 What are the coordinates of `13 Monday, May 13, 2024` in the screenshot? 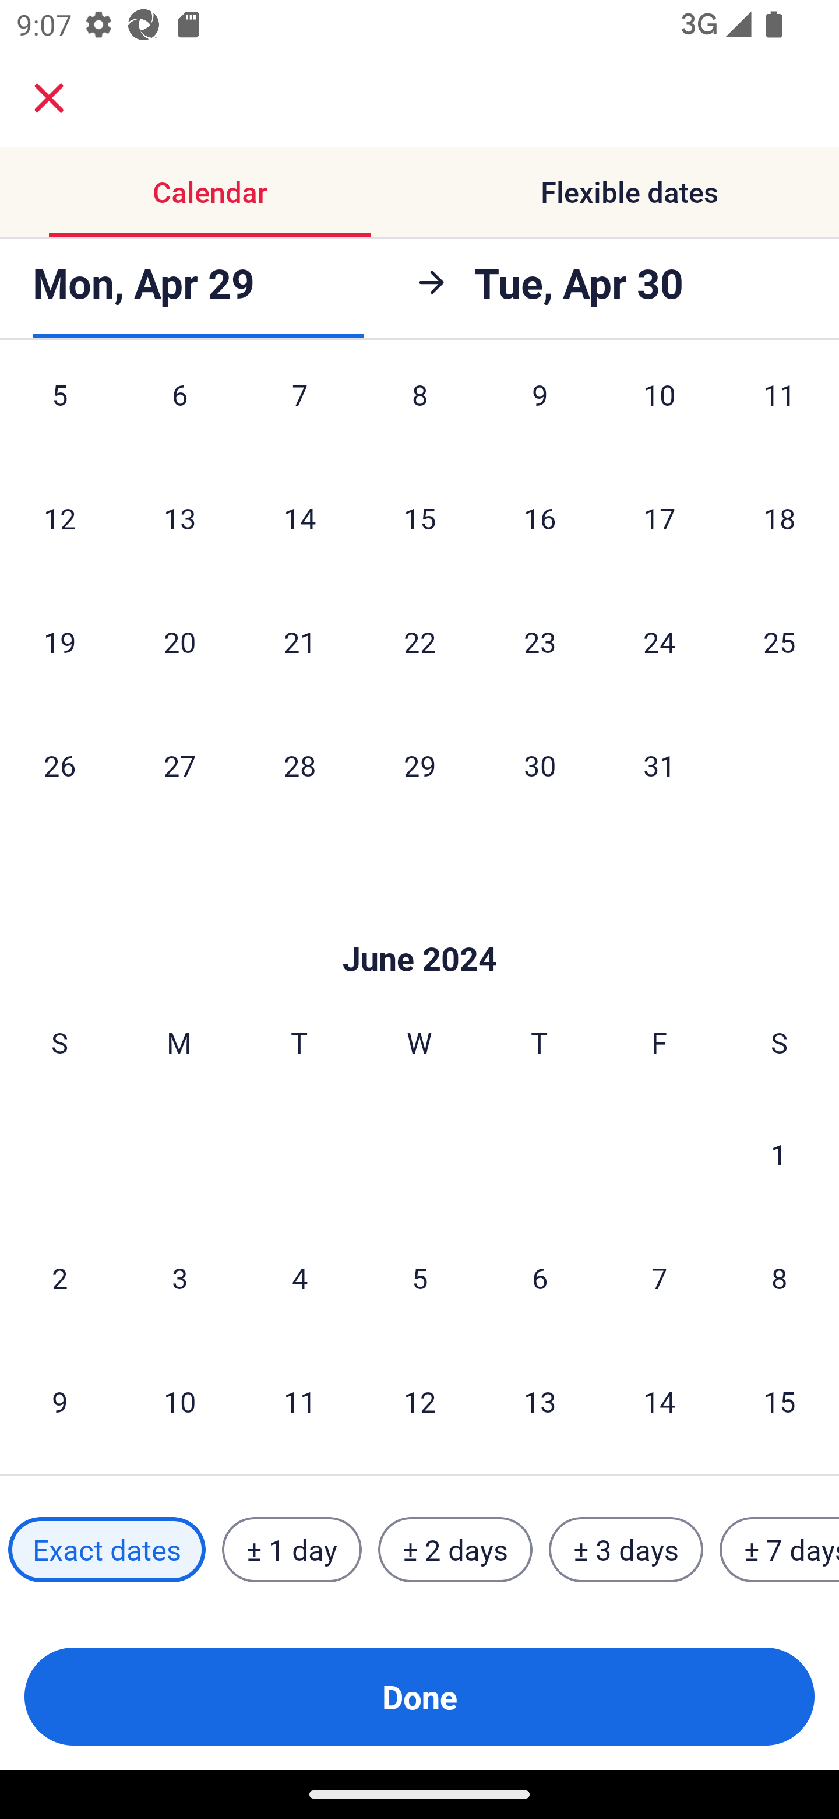 It's located at (179, 518).